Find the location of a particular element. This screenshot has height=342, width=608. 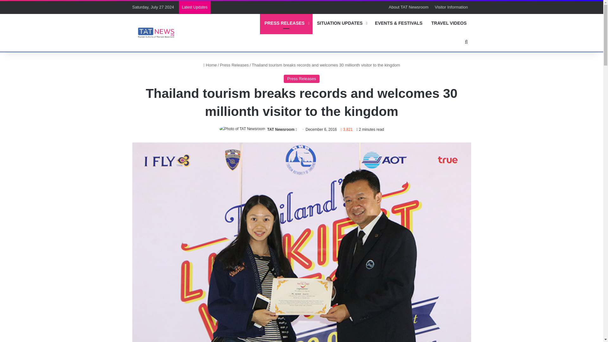

About TAT Newsroom is located at coordinates (408, 7).